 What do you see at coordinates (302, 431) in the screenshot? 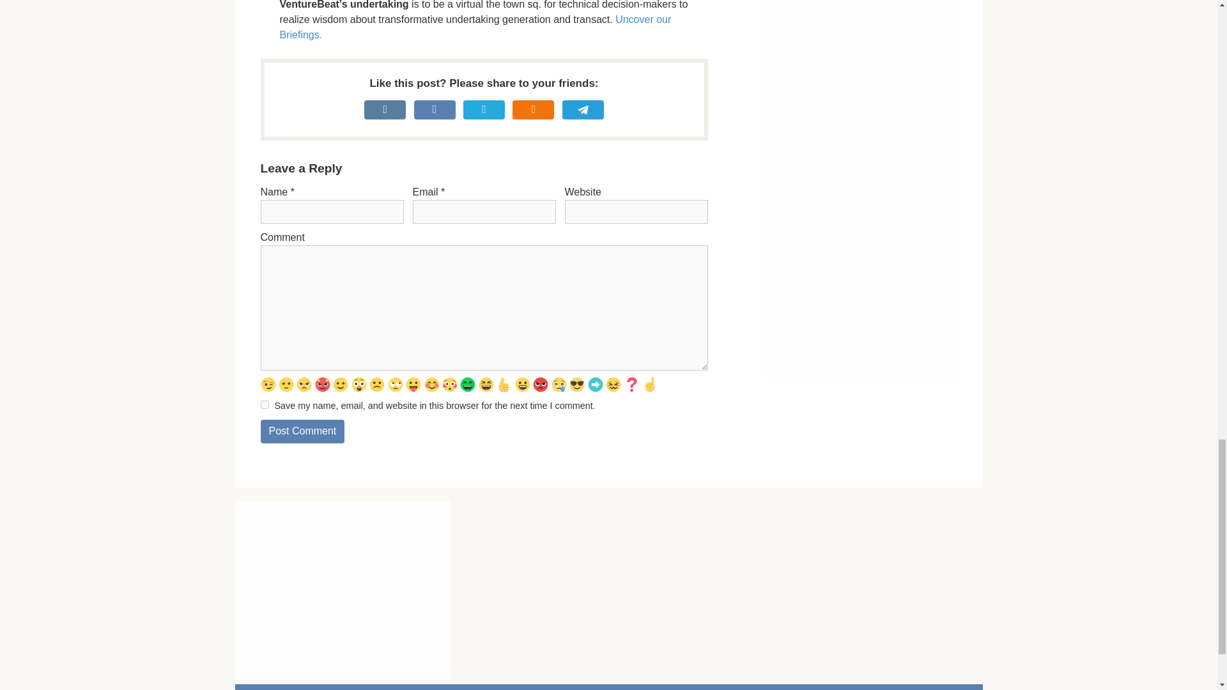
I see `Post Comment` at bounding box center [302, 431].